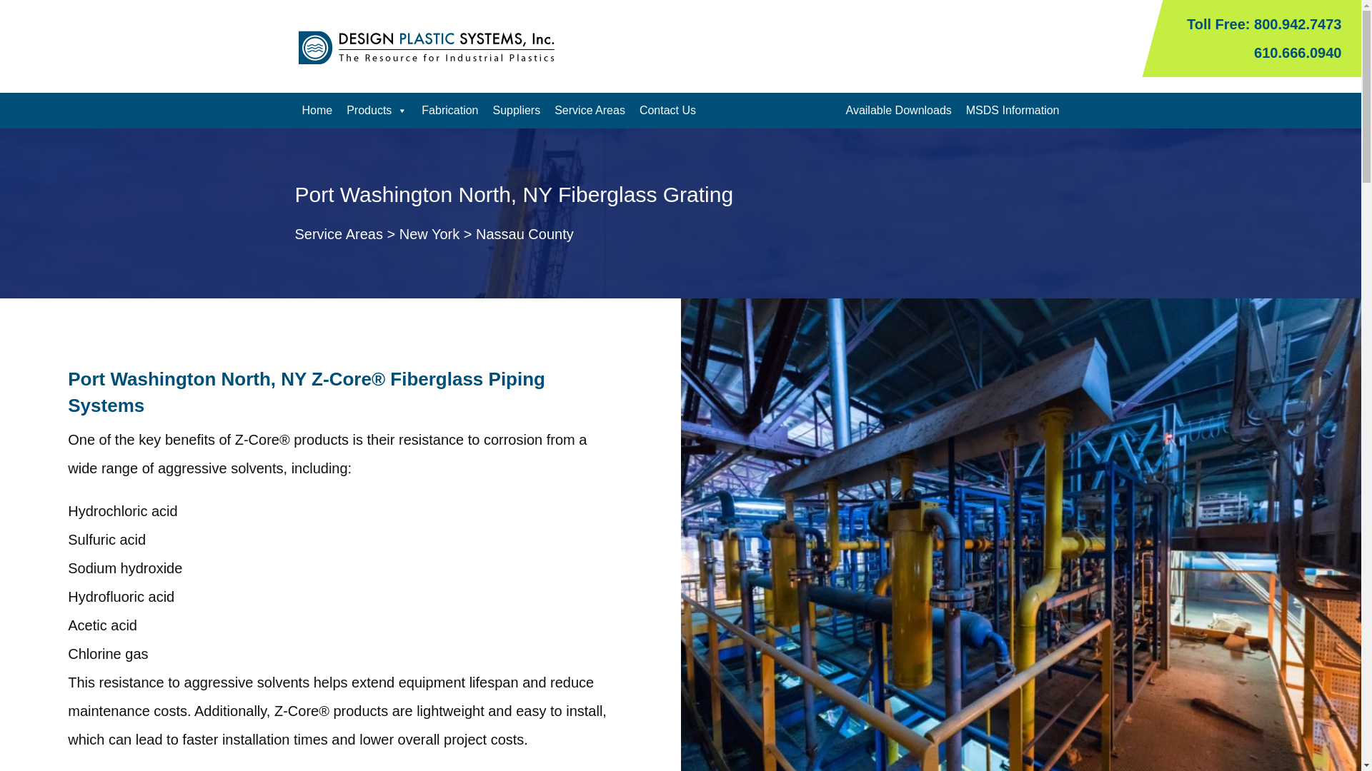 This screenshot has height=771, width=1372. Describe the element at coordinates (339, 234) in the screenshot. I see `Service Areas` at that location.